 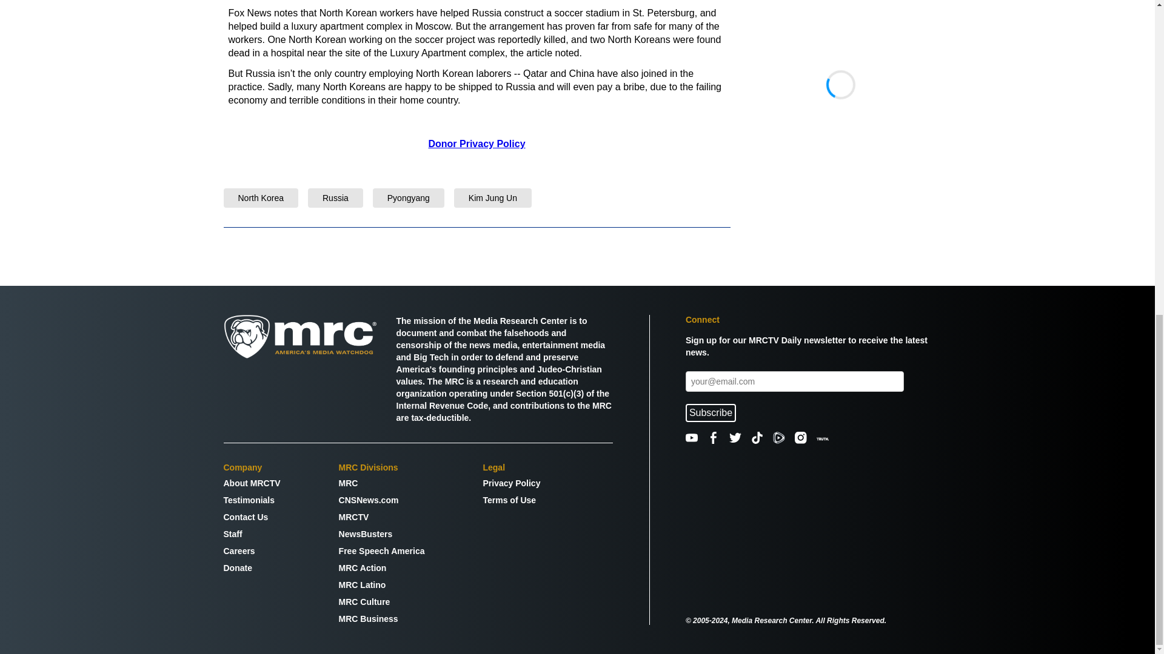 I want to click on Testimonials, so click(x=252, y=500).